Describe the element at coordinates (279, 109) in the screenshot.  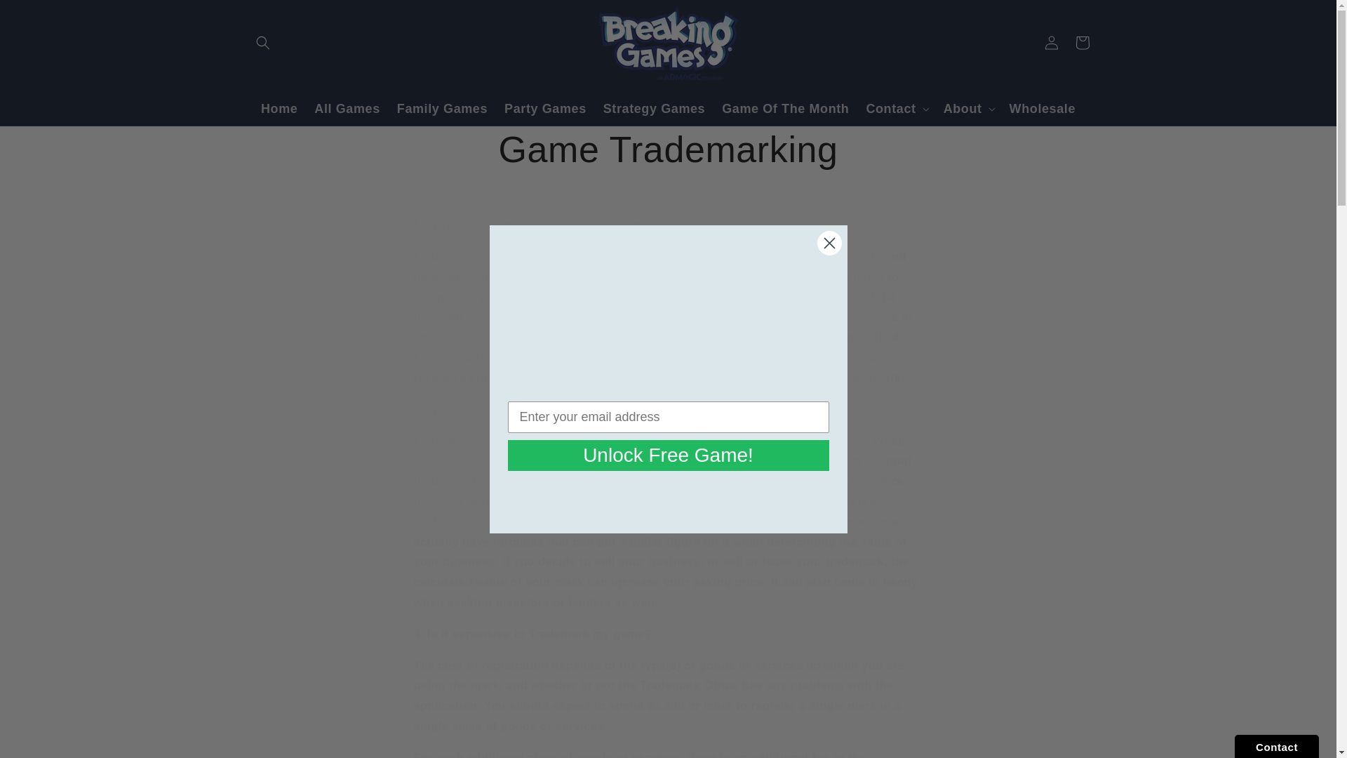
I see `Home` at that location.